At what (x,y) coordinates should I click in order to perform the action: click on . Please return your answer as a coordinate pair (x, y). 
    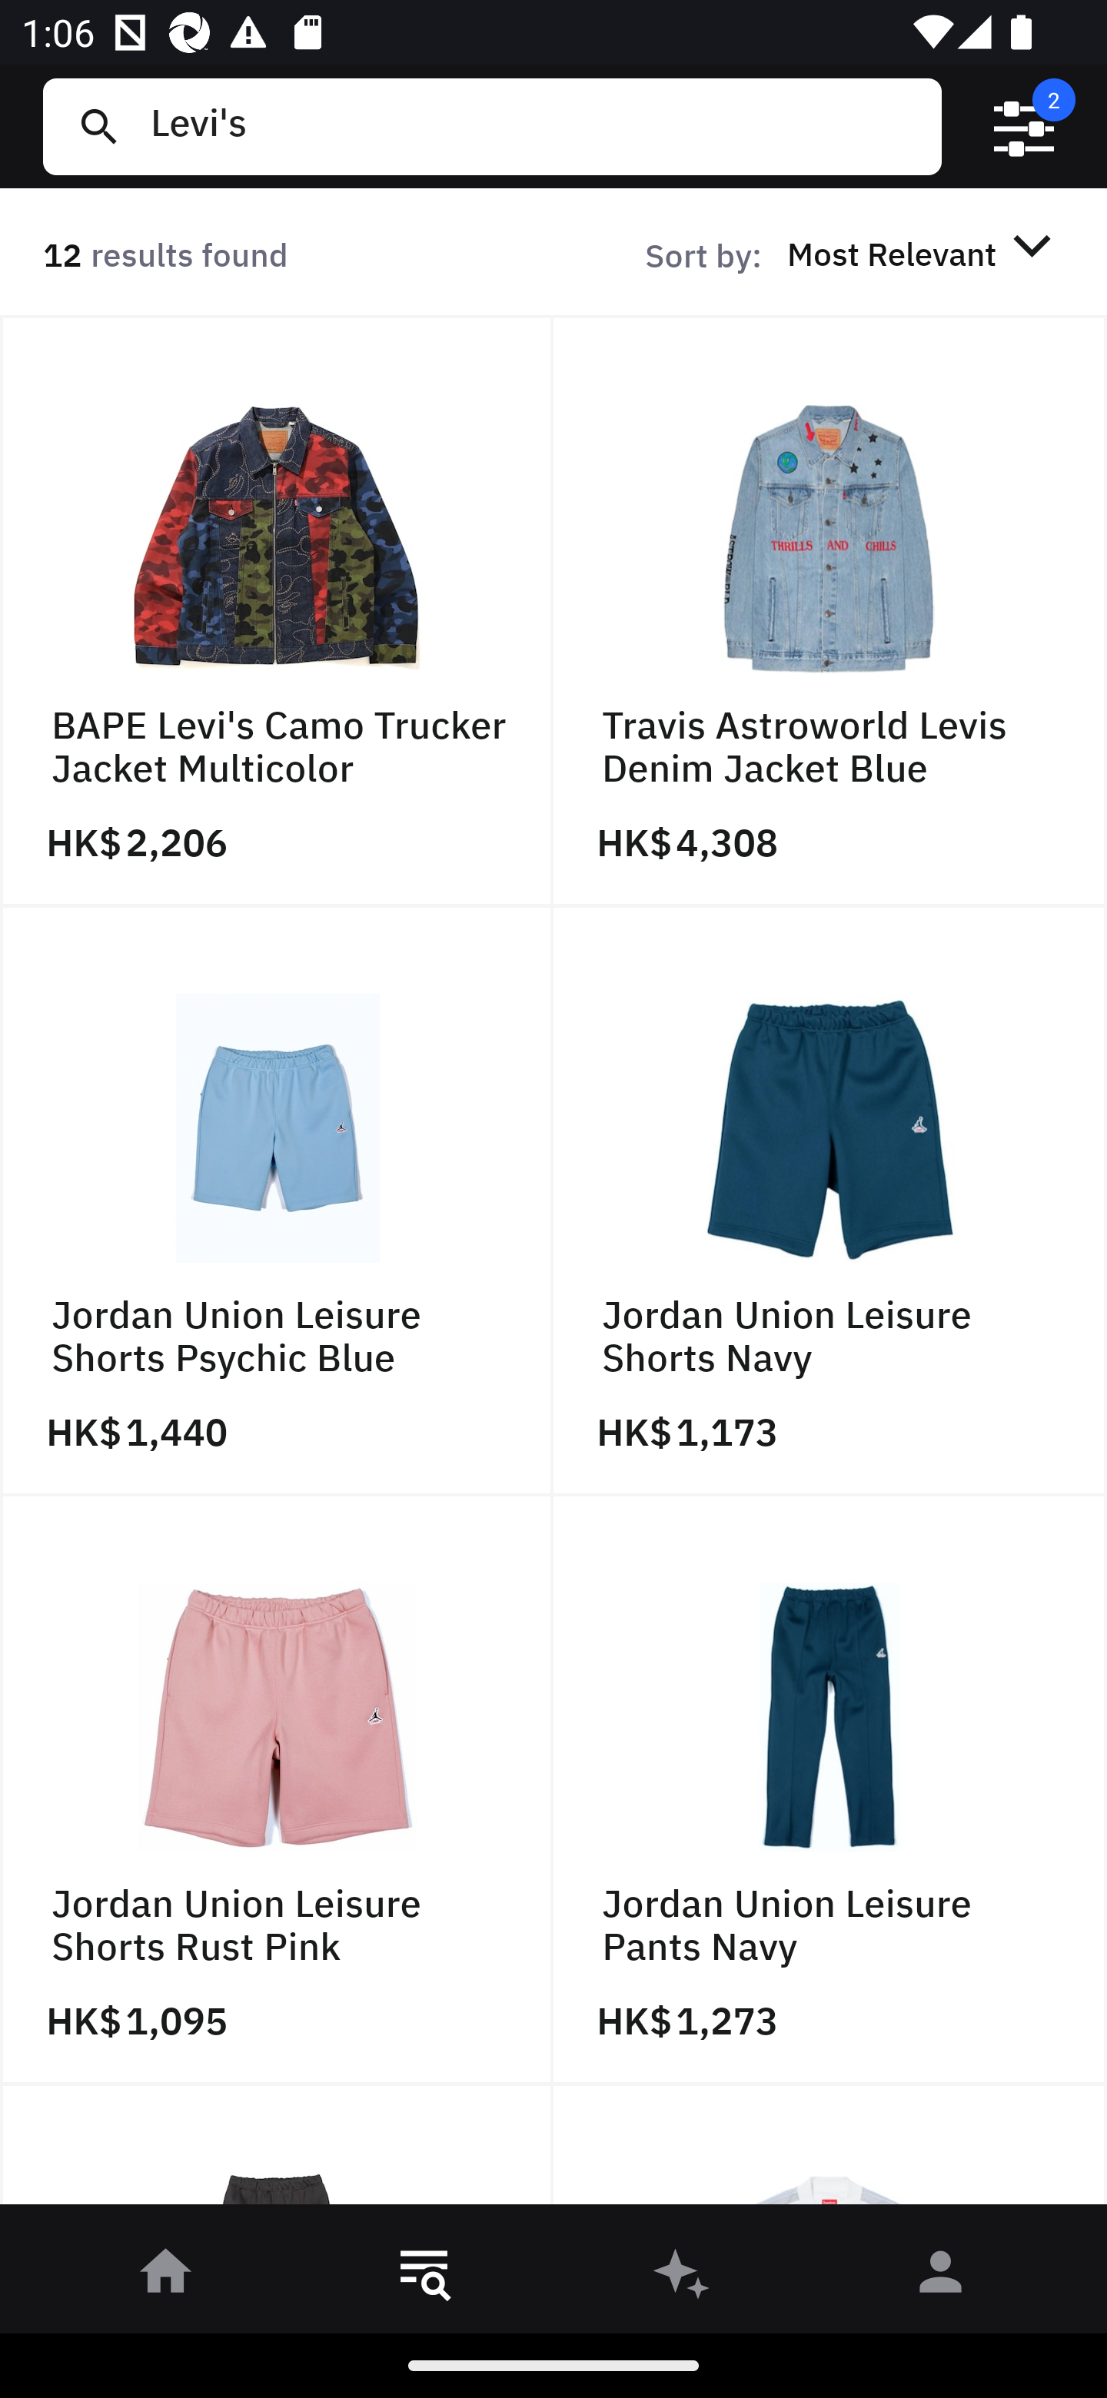
    Looking at the image, I should click on (1024, 127).